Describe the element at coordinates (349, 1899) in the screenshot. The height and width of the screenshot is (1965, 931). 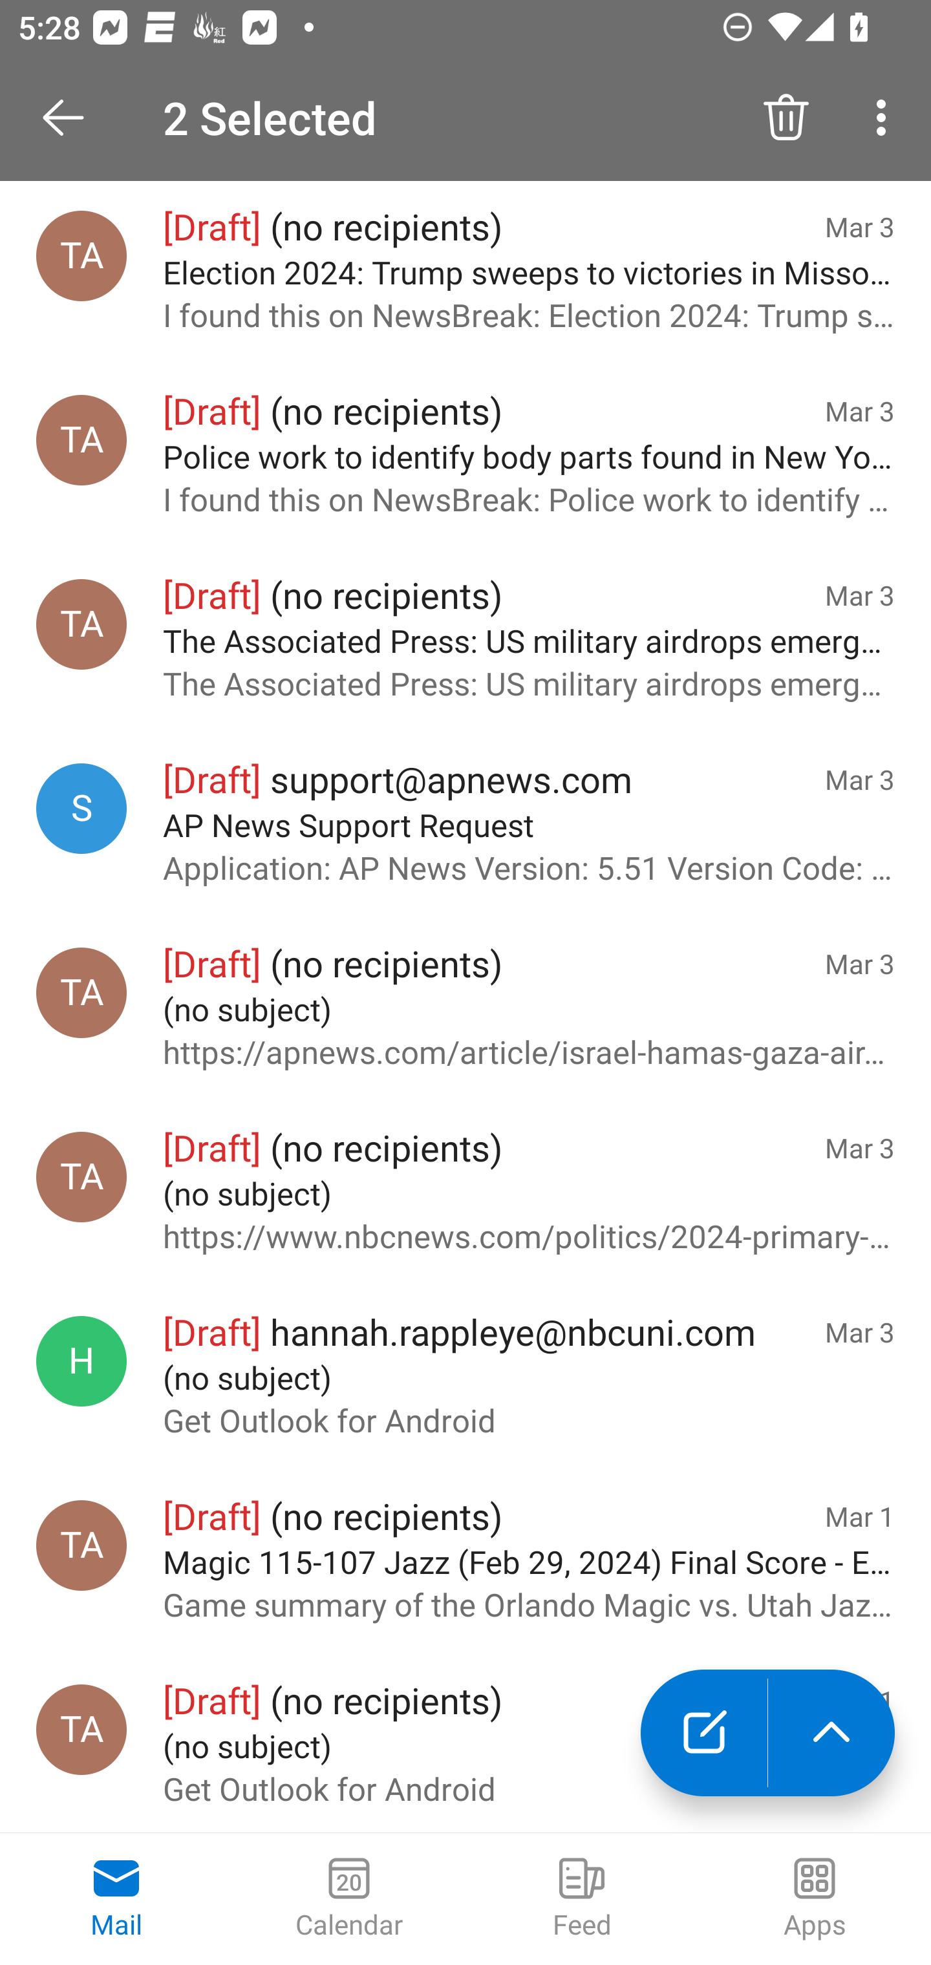
I see `Calendar` at that location.